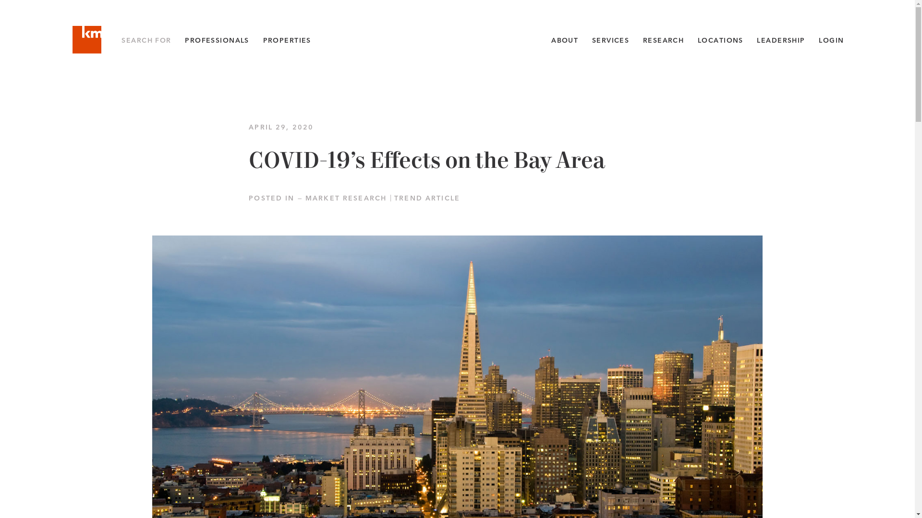  What do you see at coordinates (287, 40) in the screenshot?
I see `PROPERTIES` at bounding box center [287, 40].